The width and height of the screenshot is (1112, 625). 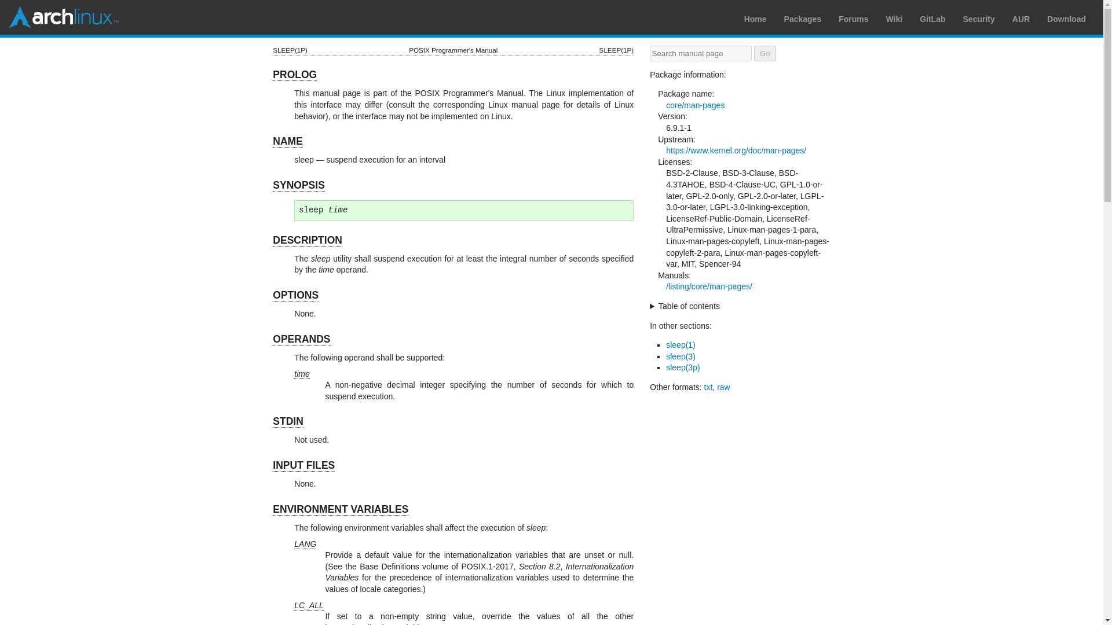 I want to click on Security, so click(x=979, y=19).